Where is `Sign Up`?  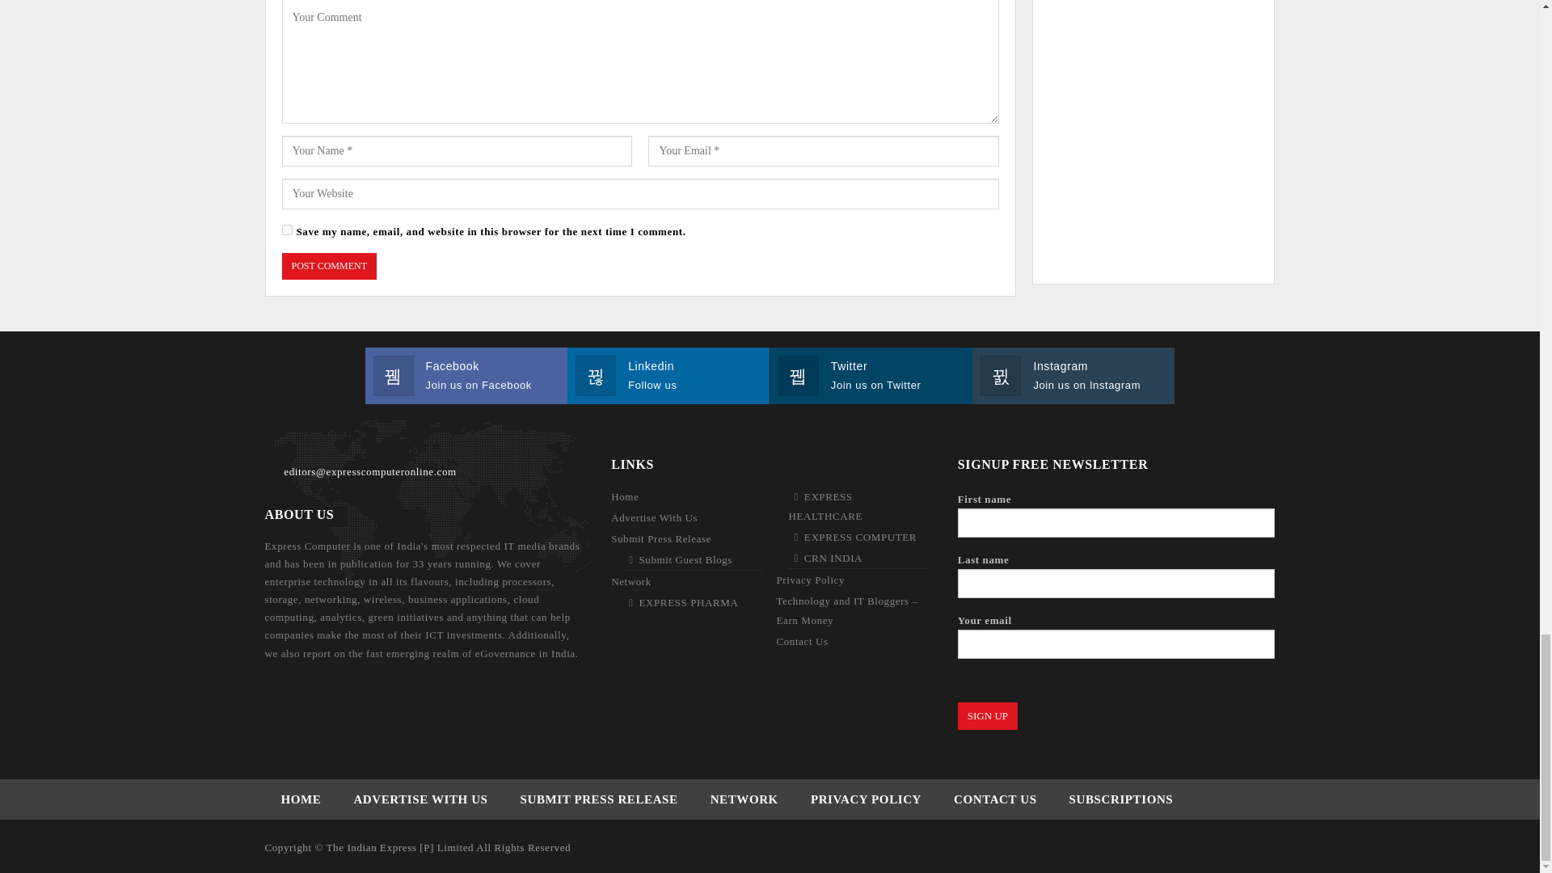
Sign Up is located at coordinates (988, 716).